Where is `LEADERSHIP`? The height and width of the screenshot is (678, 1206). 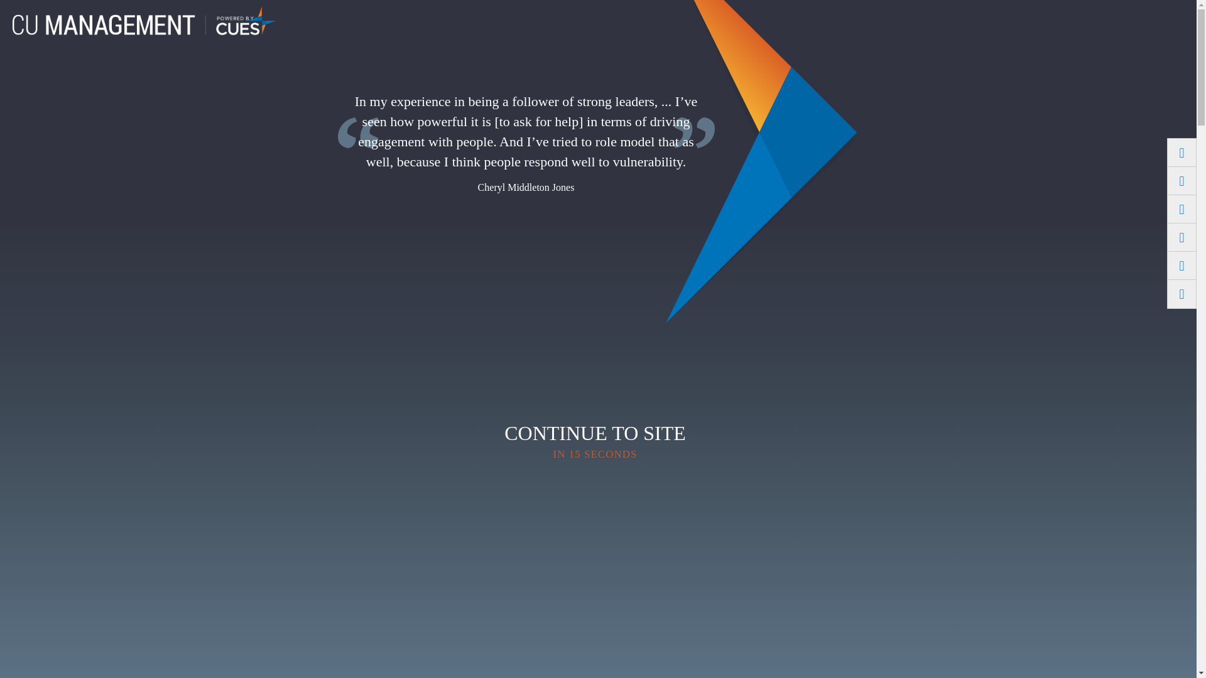 LEADERSHIP is located at coordinates (345, 70).